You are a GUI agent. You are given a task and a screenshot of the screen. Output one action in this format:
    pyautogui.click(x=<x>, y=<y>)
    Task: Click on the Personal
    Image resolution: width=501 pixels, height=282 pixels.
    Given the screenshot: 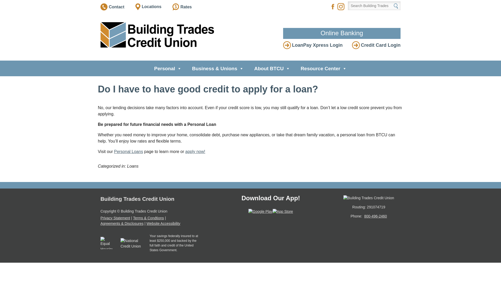 What is the action you would take?
    pyautogui.click(x=168, y=68)
    